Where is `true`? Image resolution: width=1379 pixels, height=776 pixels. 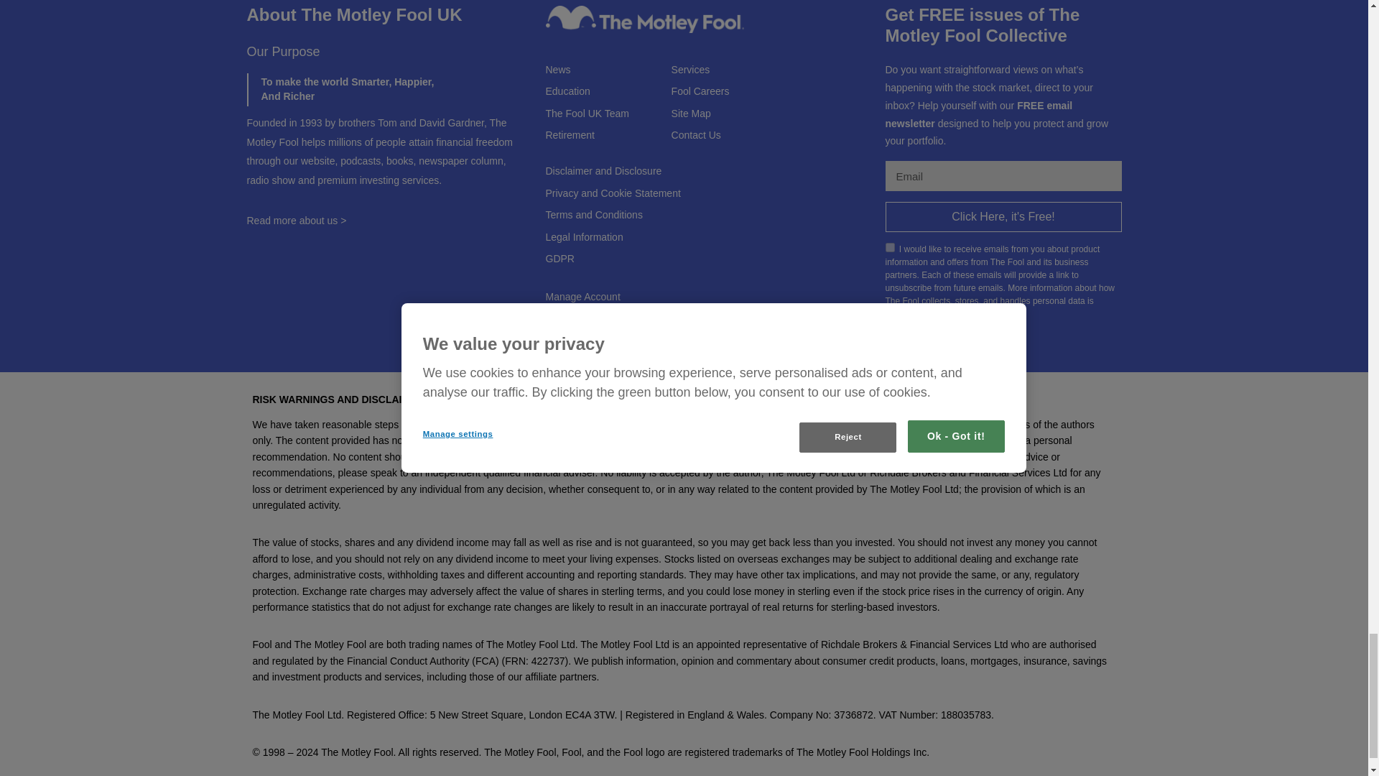 true is located at coordinates (889, 247).